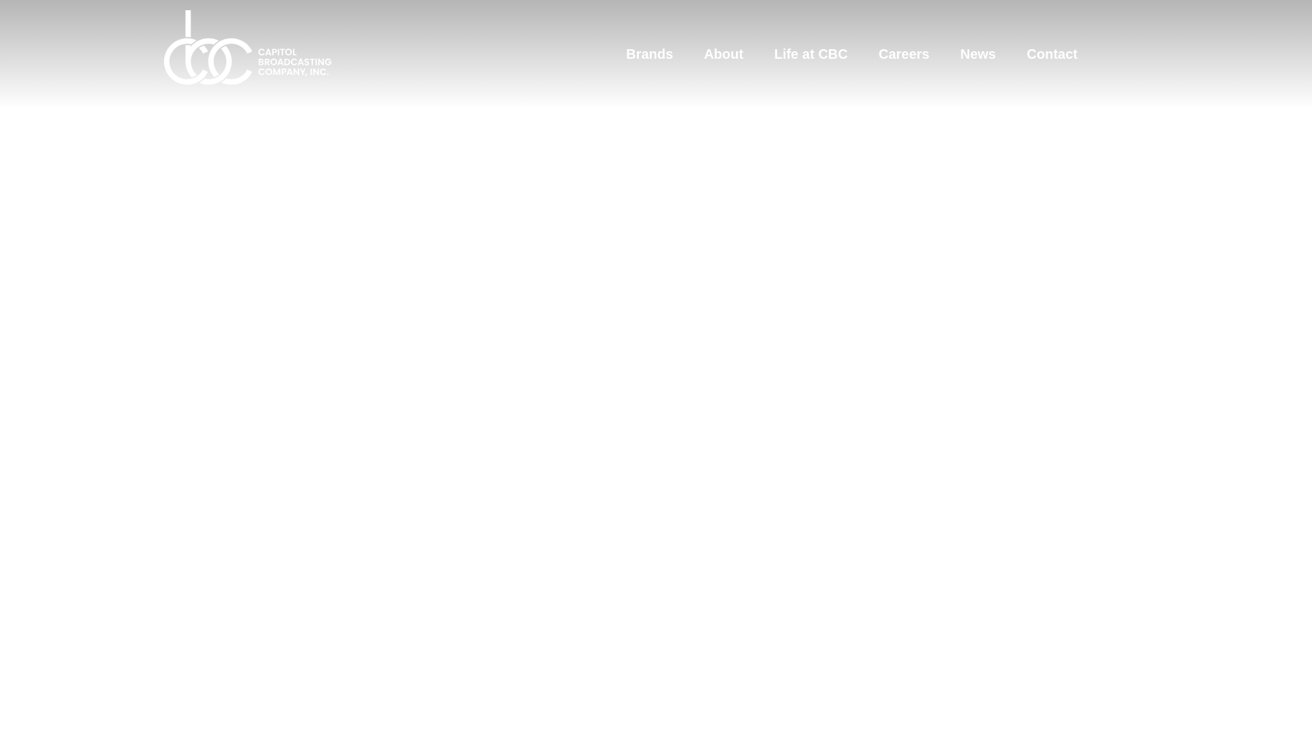 Image resolution: width=1312 pixels, height=738 pixels. Describe the element at coordinates (723, 53) in the screenshot. I see `About` at that location.